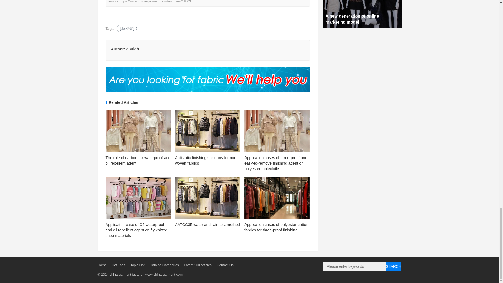 This screenshot has height=283, width=503. Describe the element at coordinates (206, 160) in the screenshot. I see `Antistatic finishing solutions for non-woven fabrics` at that location.